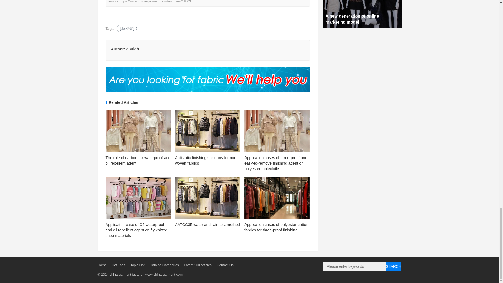 This screenshot has height=283, width=503. Describe the element at coordinates (206, 160) in the screenshot. I see `Antistatic finishing solutions for non-woven fabrics` at that location.